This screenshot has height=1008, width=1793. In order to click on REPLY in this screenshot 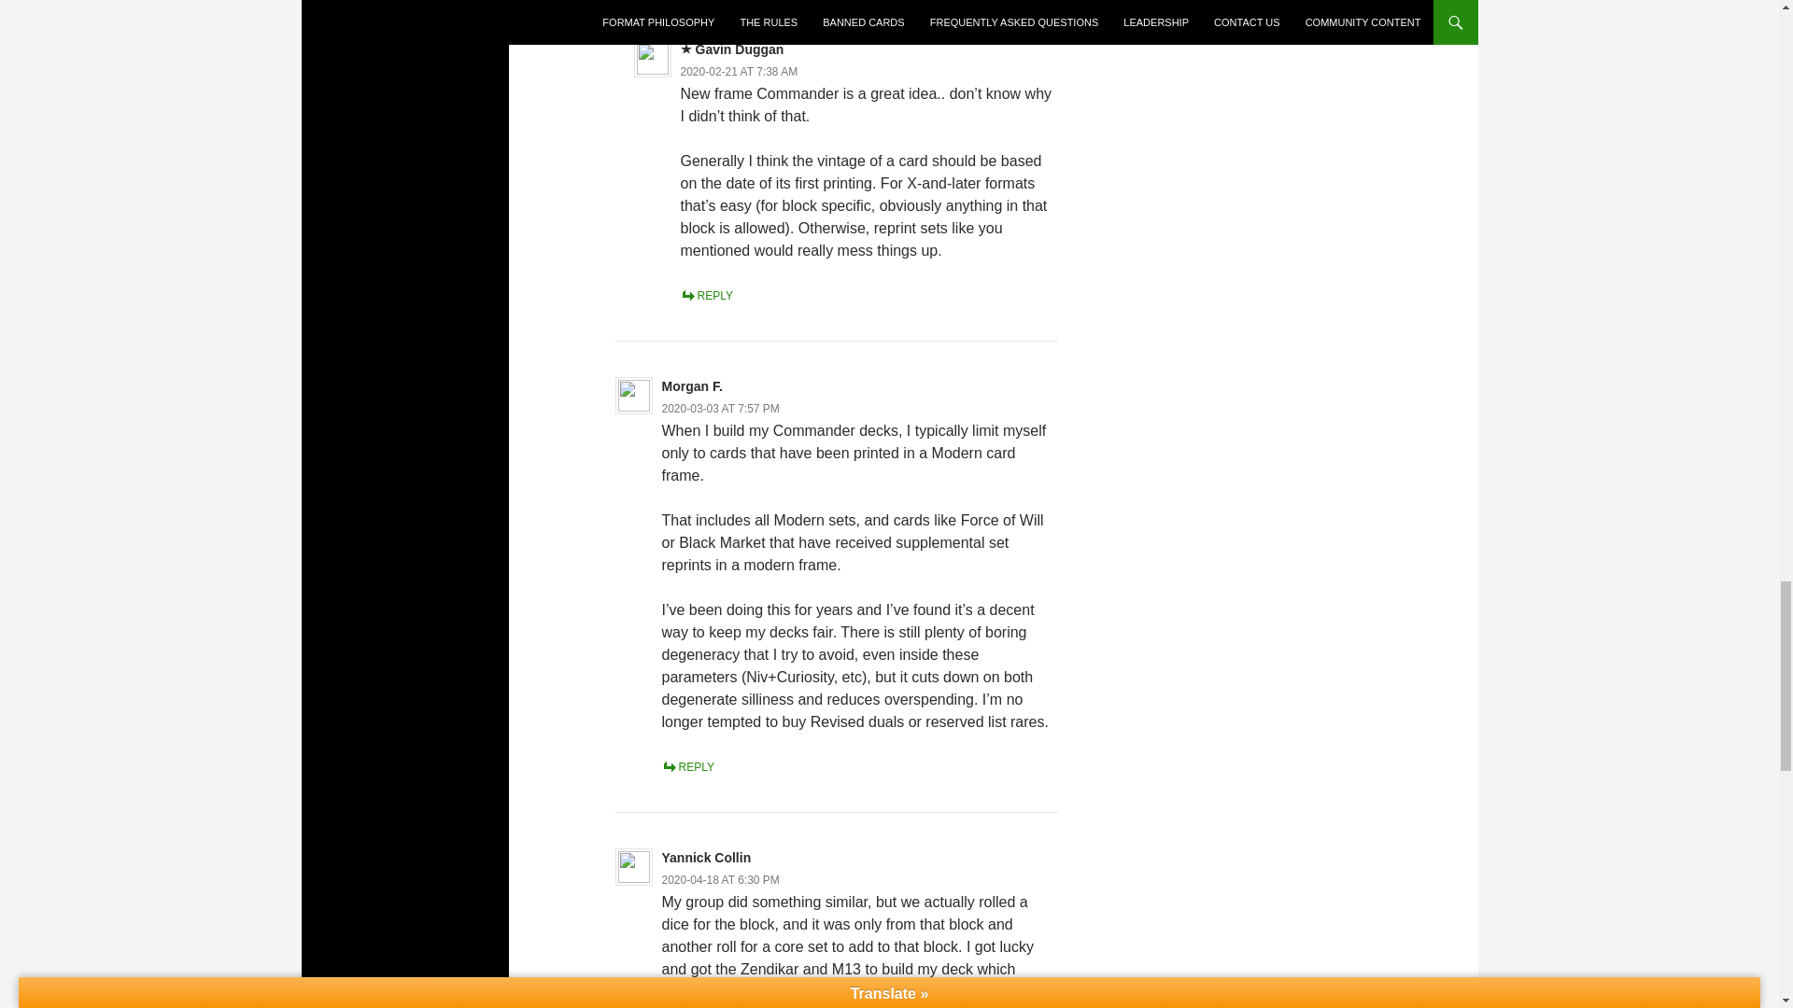, I will do `click(707, 295)`.